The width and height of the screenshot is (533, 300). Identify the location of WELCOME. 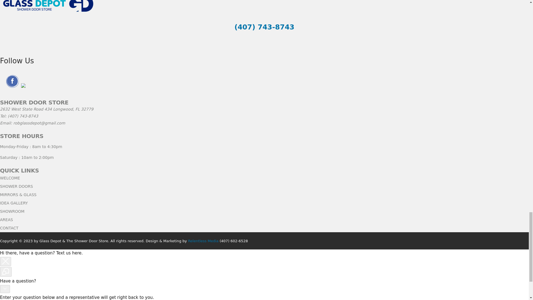
(10, 178).